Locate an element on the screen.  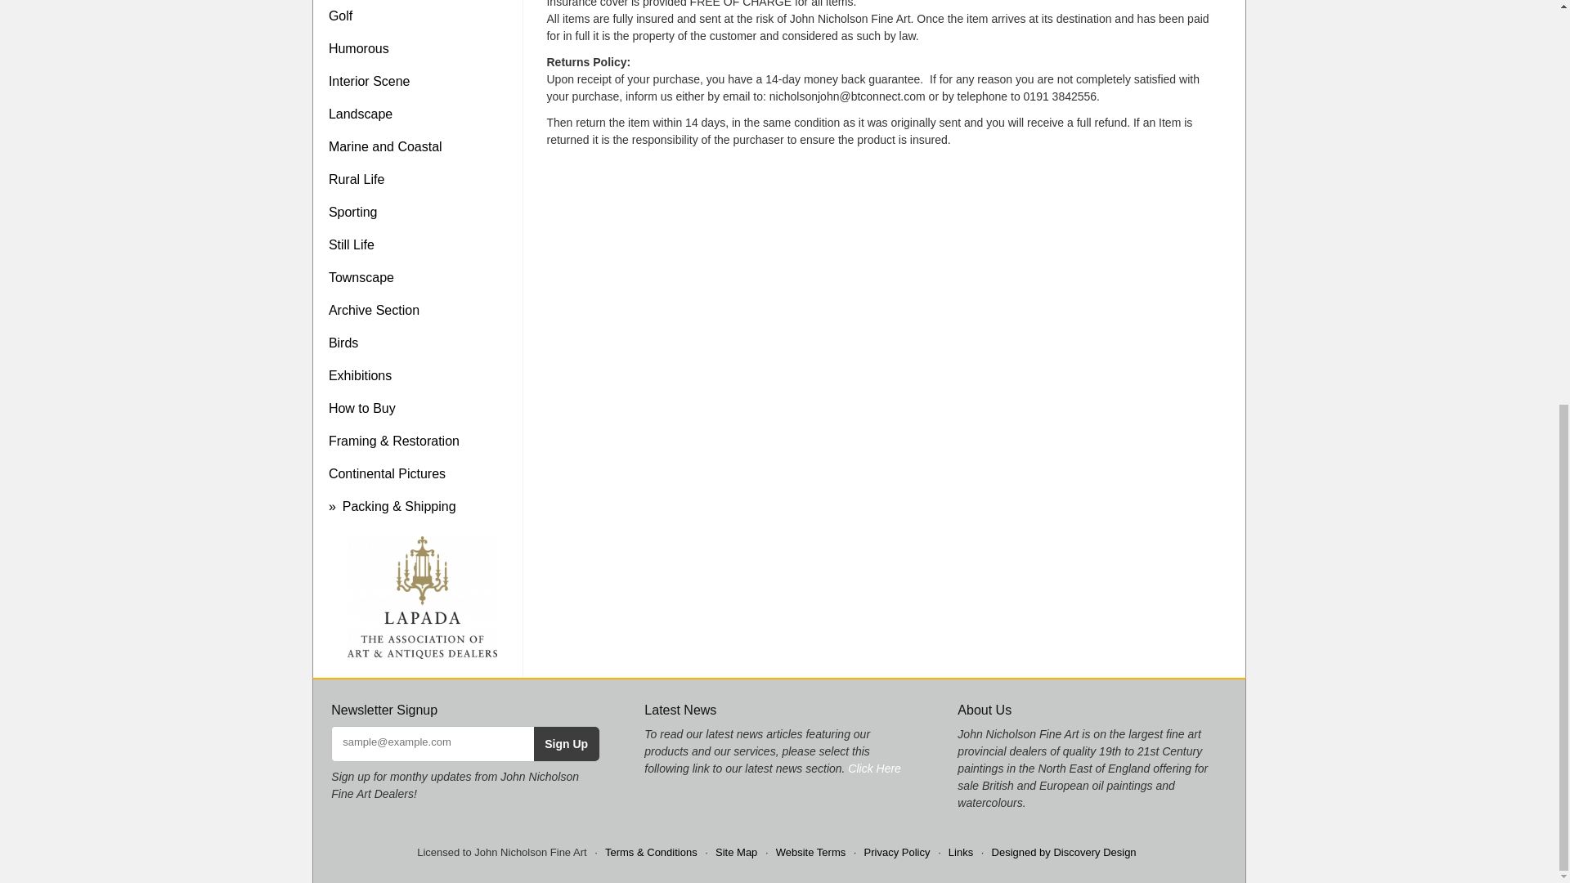
Rural Life is located at coordinates (422, 179).